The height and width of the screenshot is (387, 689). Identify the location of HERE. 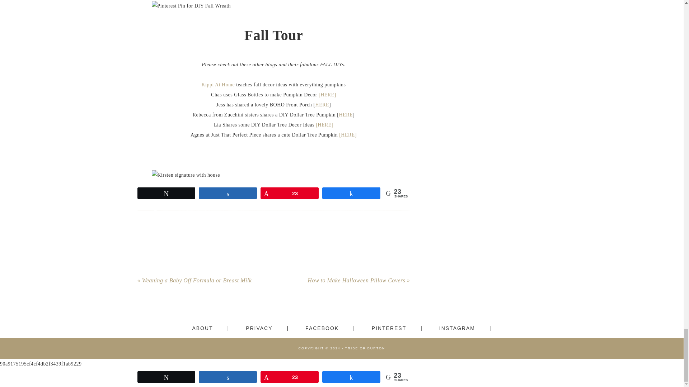
(322, 105).